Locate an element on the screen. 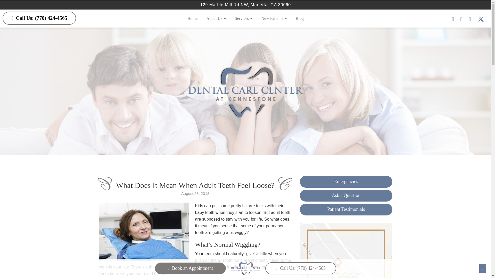  About Us is located at coordinates (216, 18).